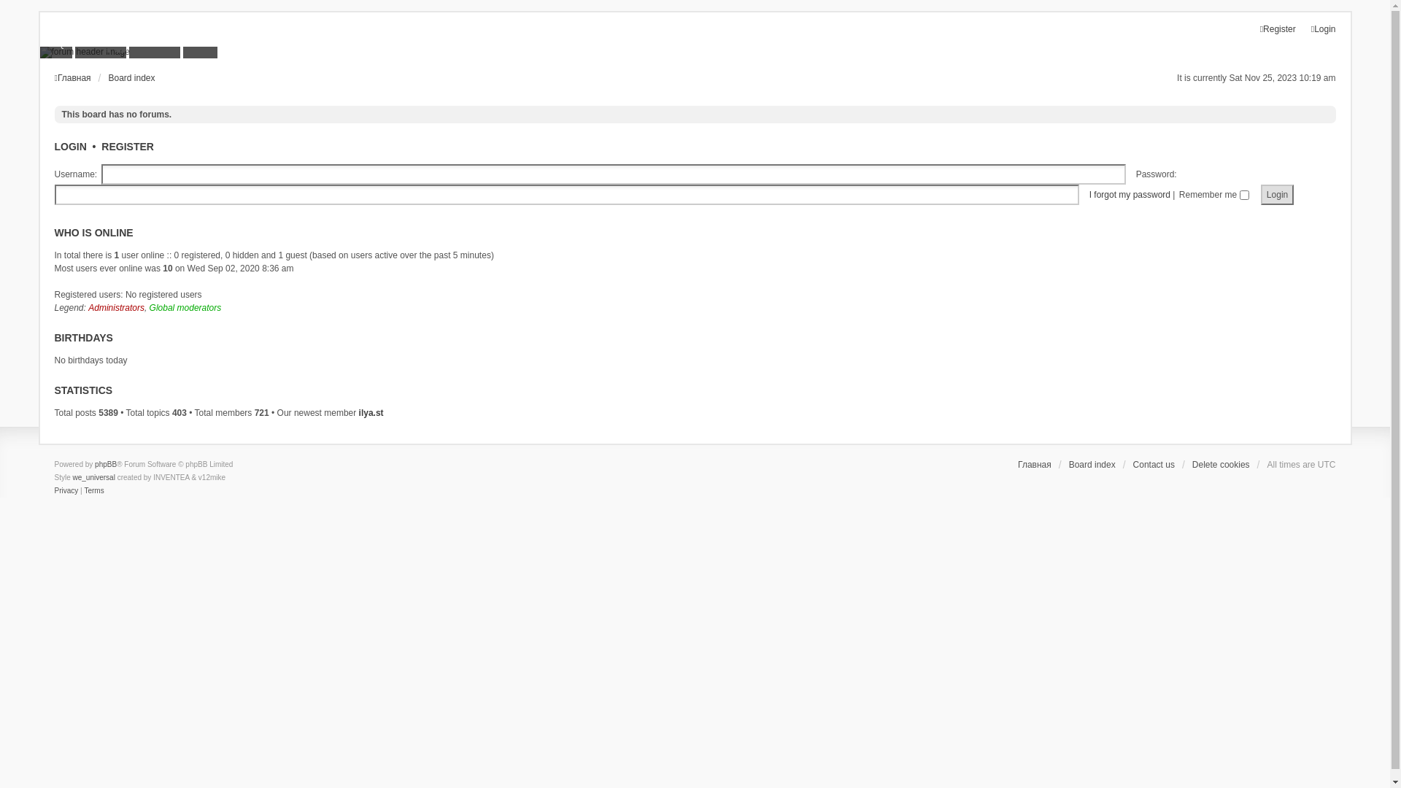  I want to click on MCP, so click(200, 43).